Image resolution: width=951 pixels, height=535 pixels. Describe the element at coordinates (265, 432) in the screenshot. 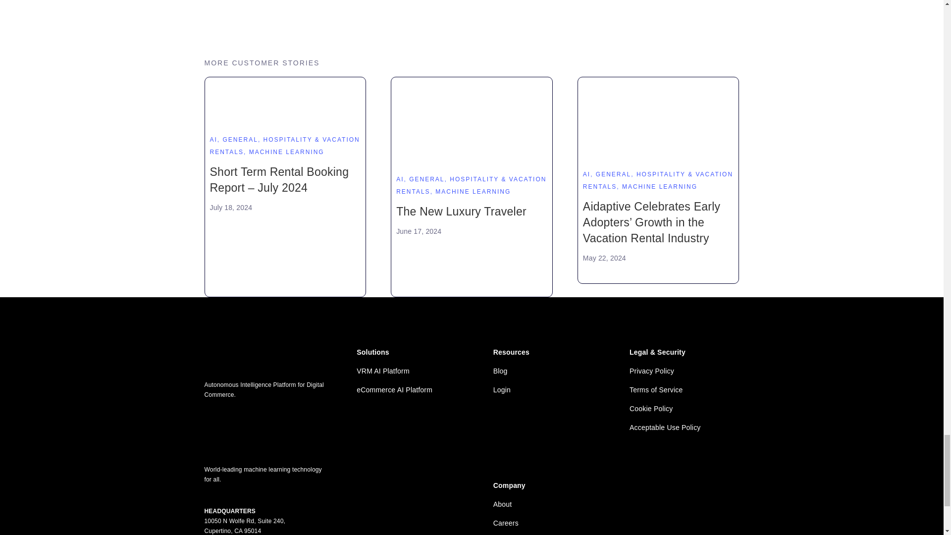

I see `Group 1390` at that location.